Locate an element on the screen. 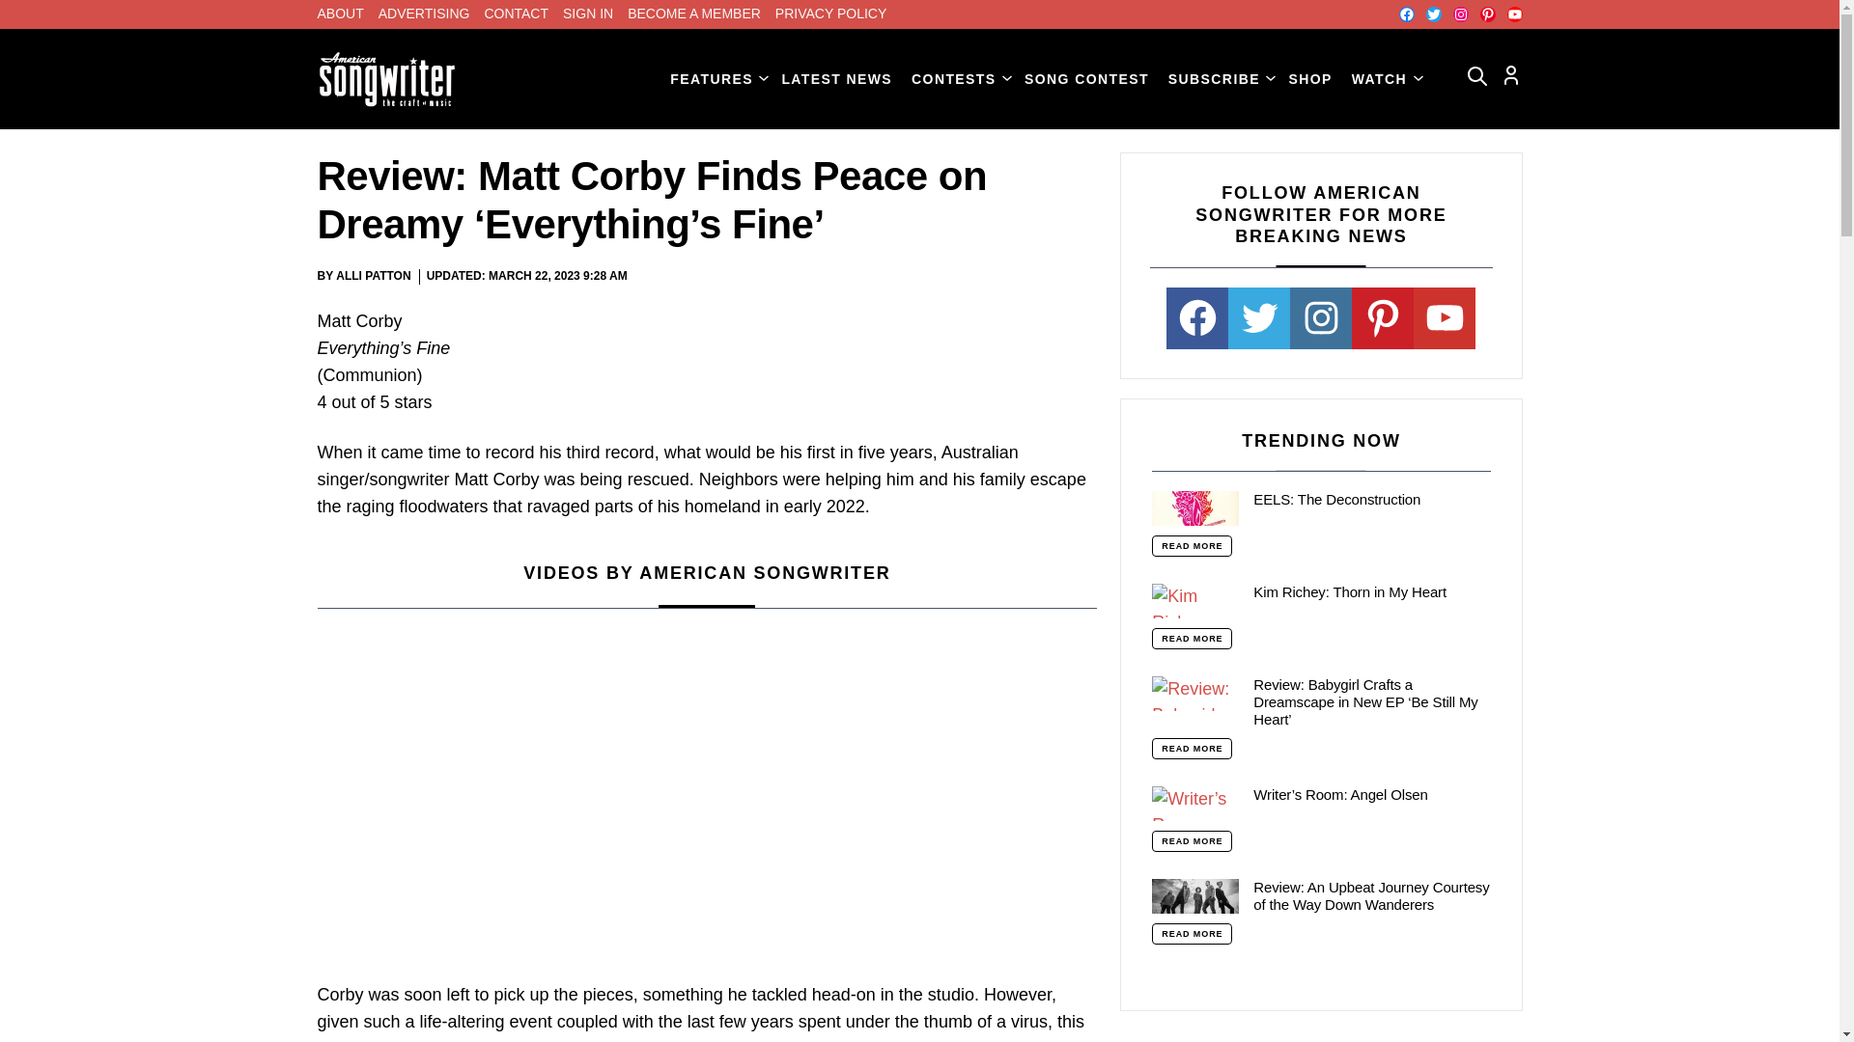 This screenshot has height=1042, width=1854. Posts by Alli Patton is located at coordinates (373, 275).